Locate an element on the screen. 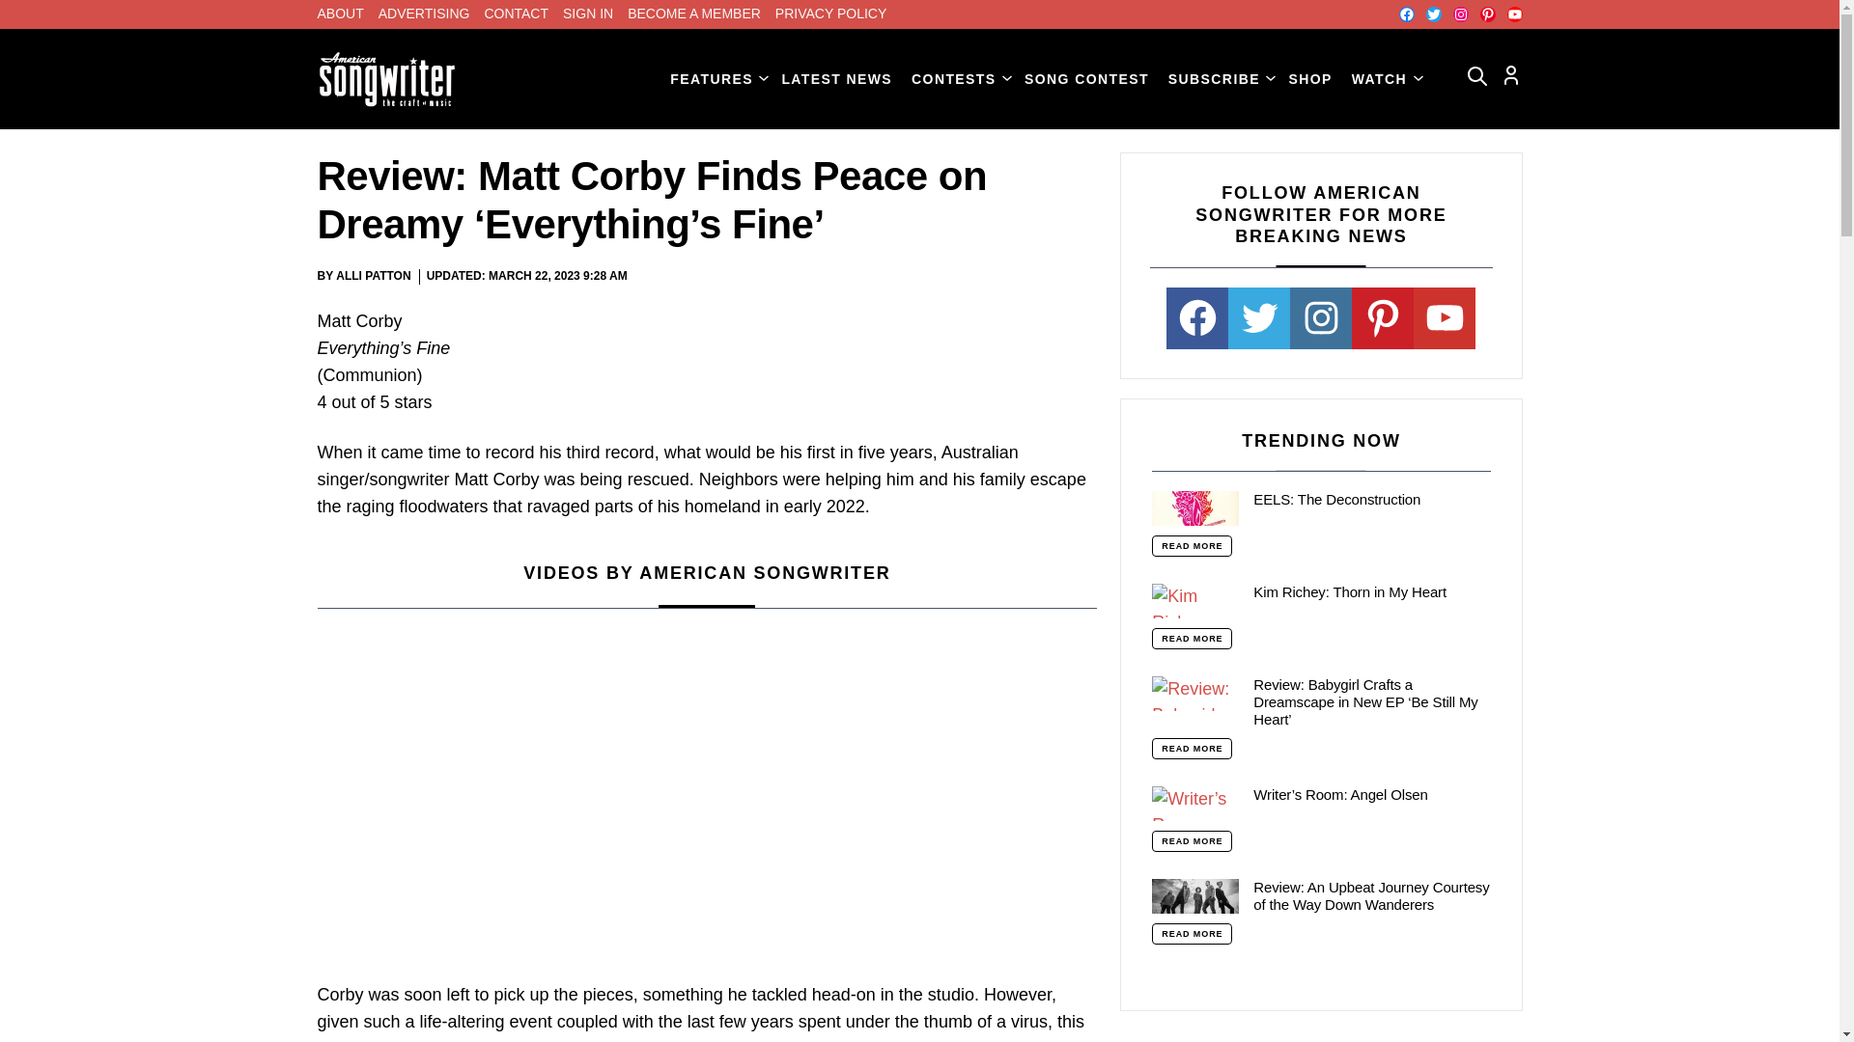 This screenshot has height=1042, width=1854. Posts by Alli Patton is located at coordinates (373, 275).